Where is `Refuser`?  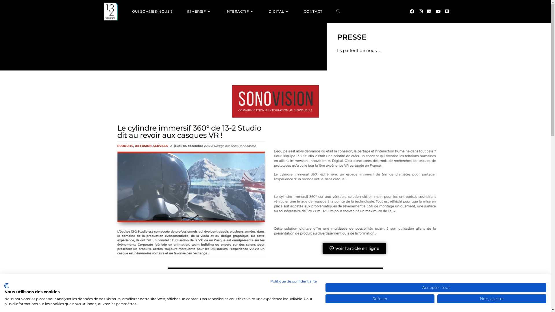
Refuser is located at coordinates (380, 299).